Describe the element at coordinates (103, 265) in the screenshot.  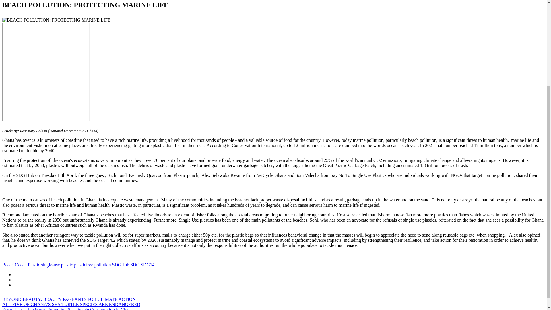
I see `pollution` at that location.